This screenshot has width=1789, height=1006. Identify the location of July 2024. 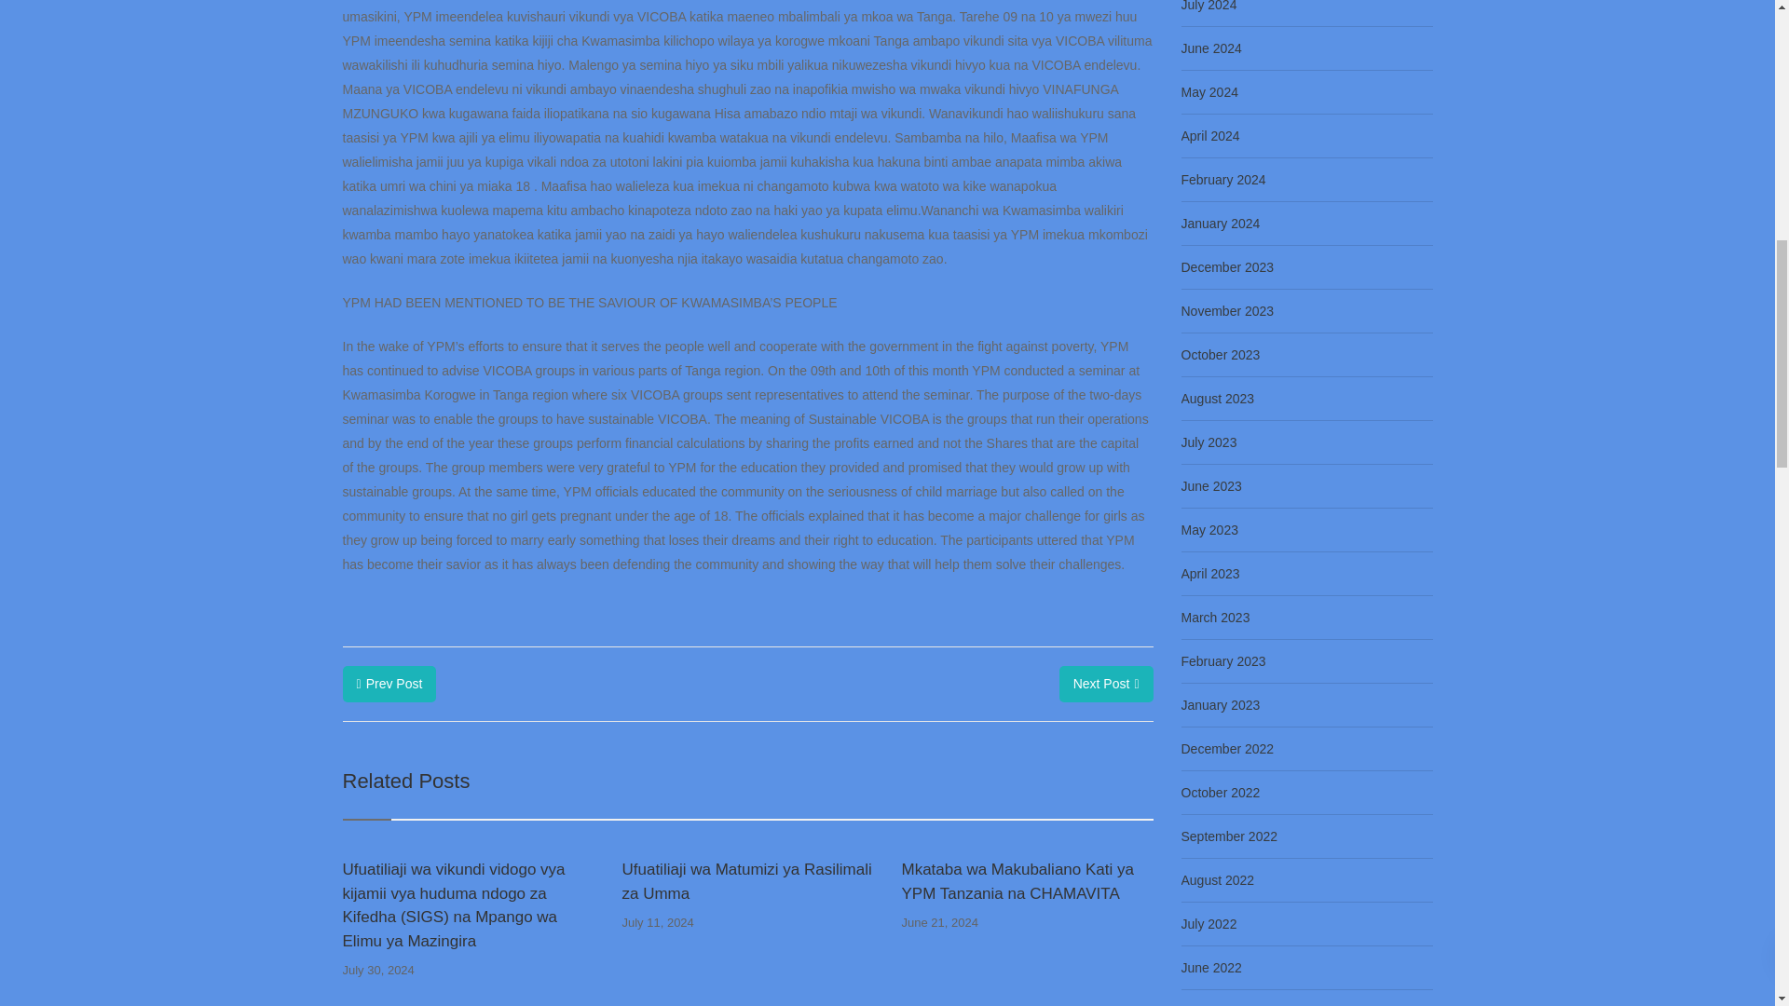
(1209, 9).